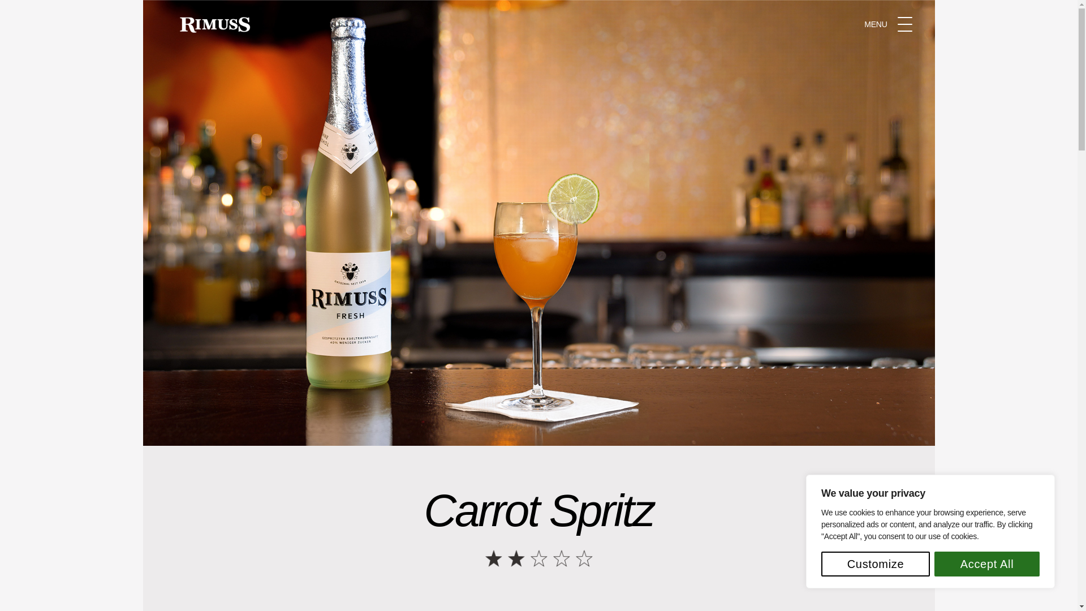  Describe the element at coordinates (875, 564) in the screenshot. I see `Customize` at that location.